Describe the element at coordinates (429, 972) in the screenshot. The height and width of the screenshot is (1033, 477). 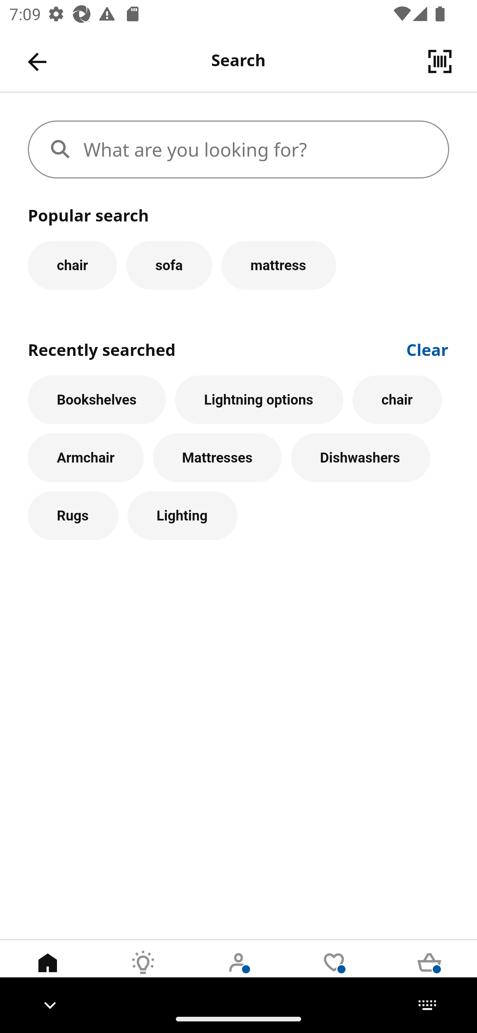
I see `Cart
Tab 5 of 5` at that location.